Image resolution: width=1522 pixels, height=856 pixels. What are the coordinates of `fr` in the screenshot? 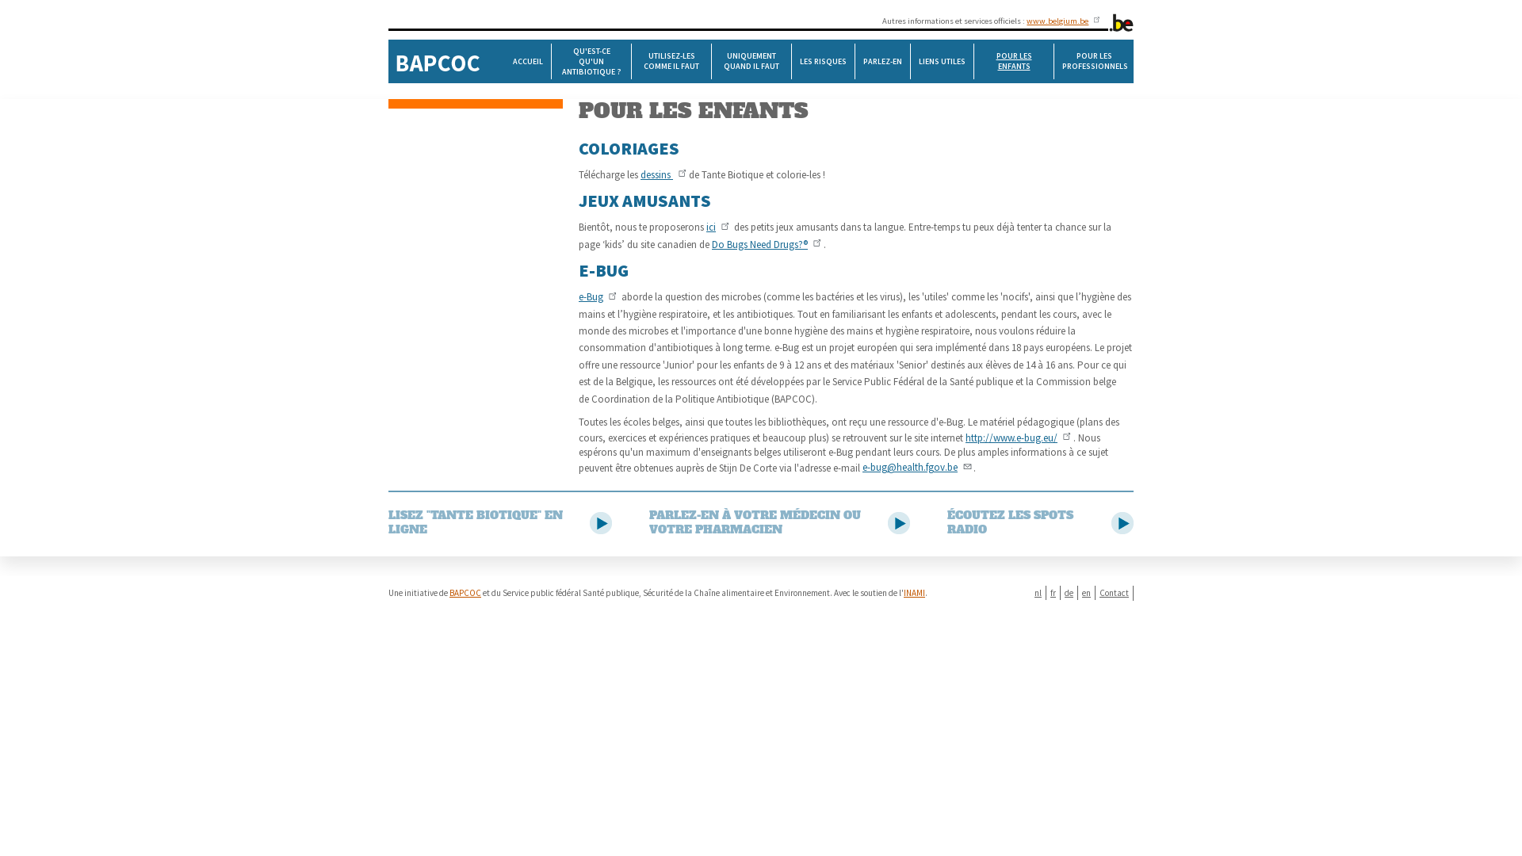 It's located at (1053, 593).